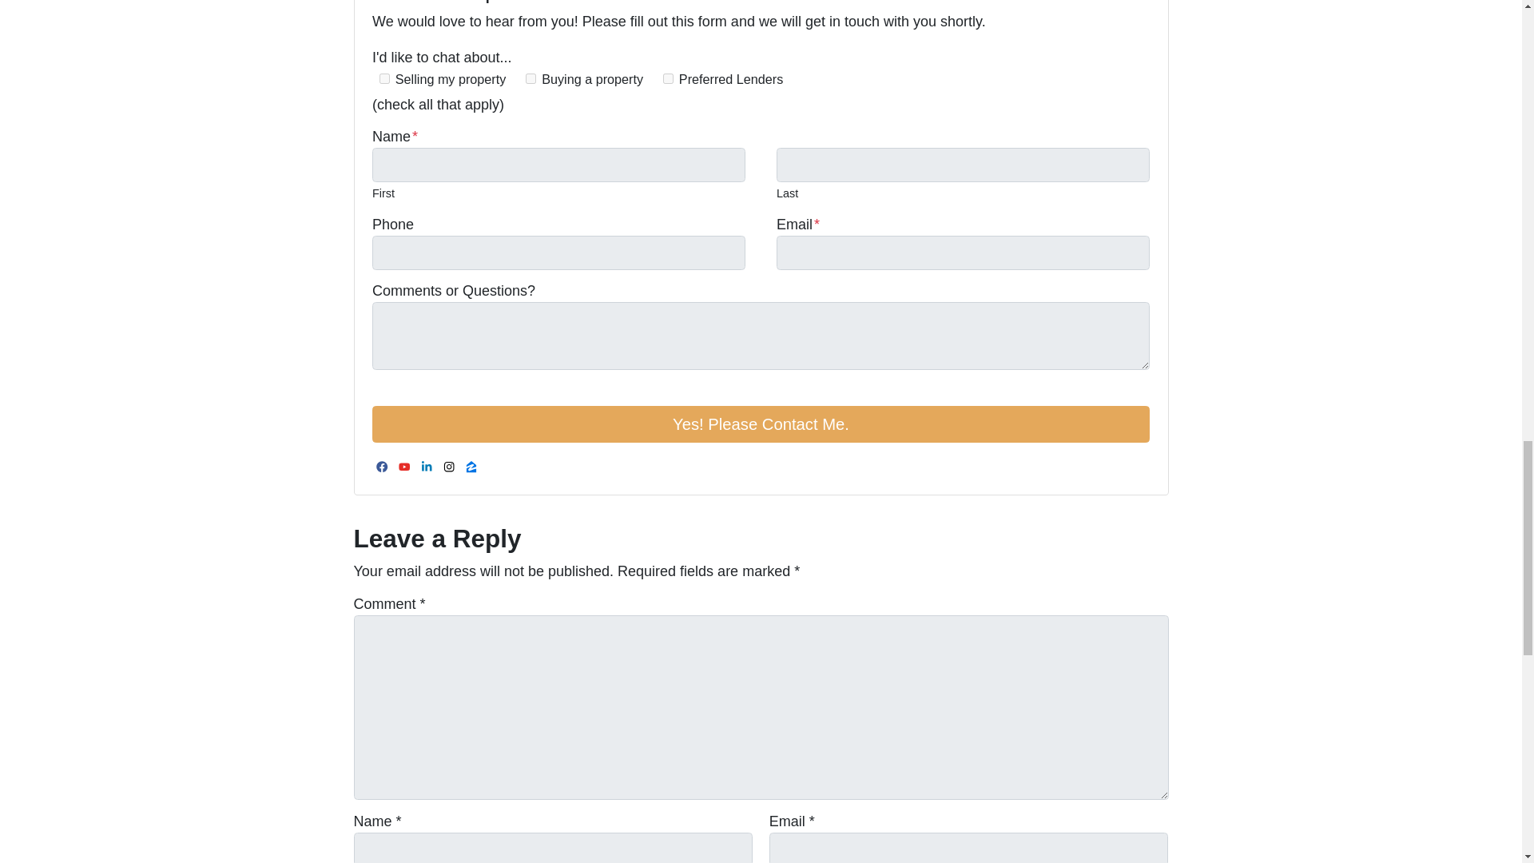 The image size is (1534, 863). I want to click on Instagram, so click(449, 467).